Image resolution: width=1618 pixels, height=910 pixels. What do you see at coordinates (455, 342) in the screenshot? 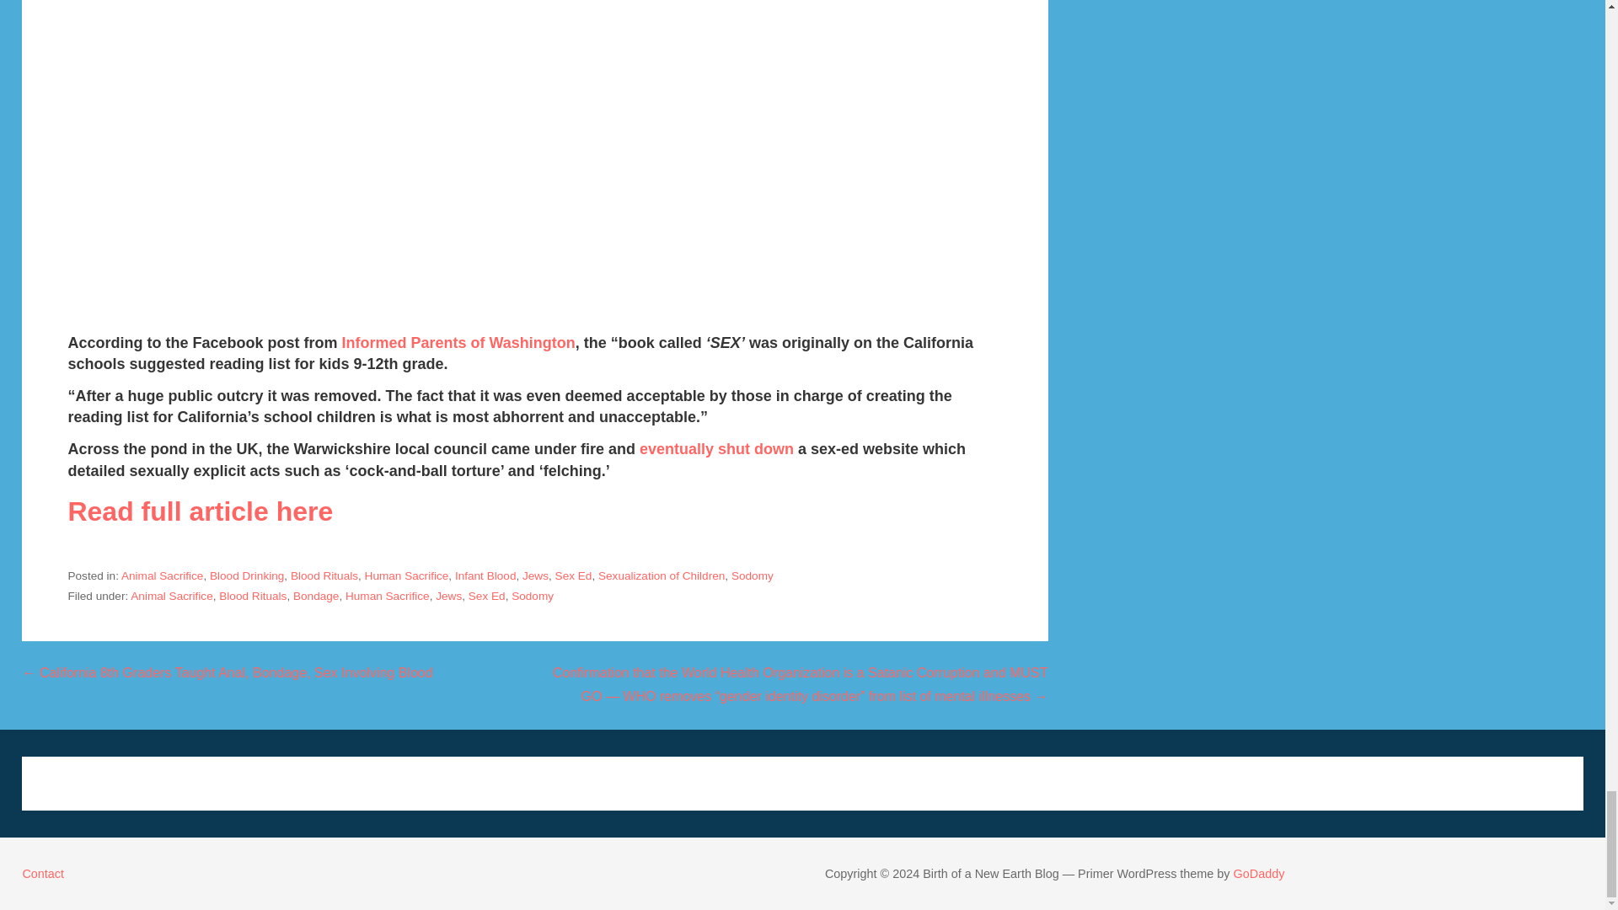
I see ` Informed Parents of Washington` at bounding box center [455, 342].